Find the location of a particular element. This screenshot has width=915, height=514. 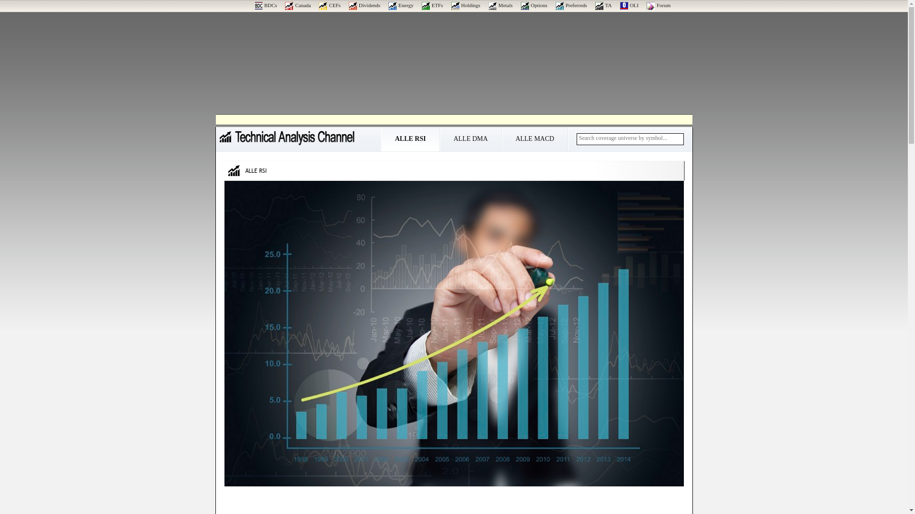

Metals is located at coordinates (500, 5).